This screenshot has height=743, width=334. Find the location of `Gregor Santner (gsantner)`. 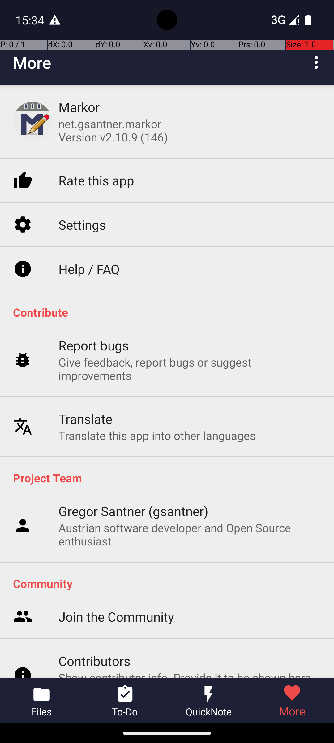

Gregor Santner (gsantner) is located at coordinates (134, 511).